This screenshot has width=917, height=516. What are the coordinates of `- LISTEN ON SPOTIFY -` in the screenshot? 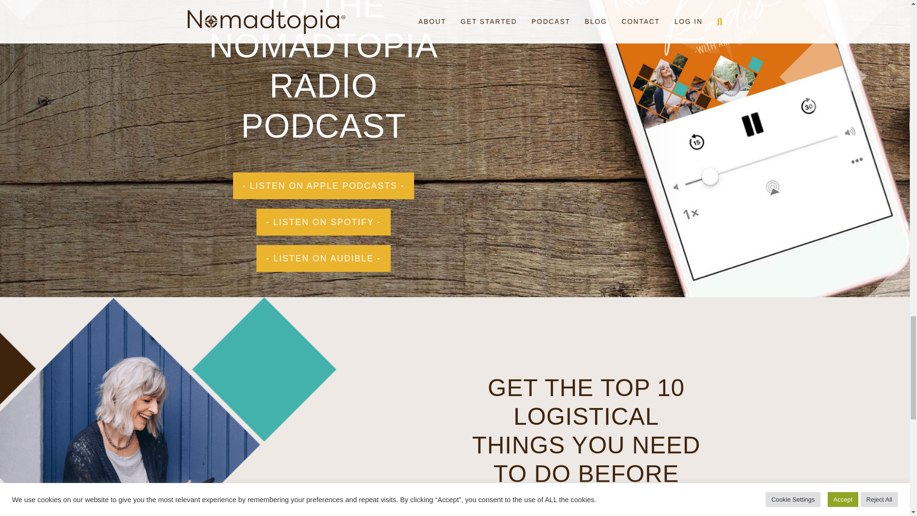 It's located at (323, 222).